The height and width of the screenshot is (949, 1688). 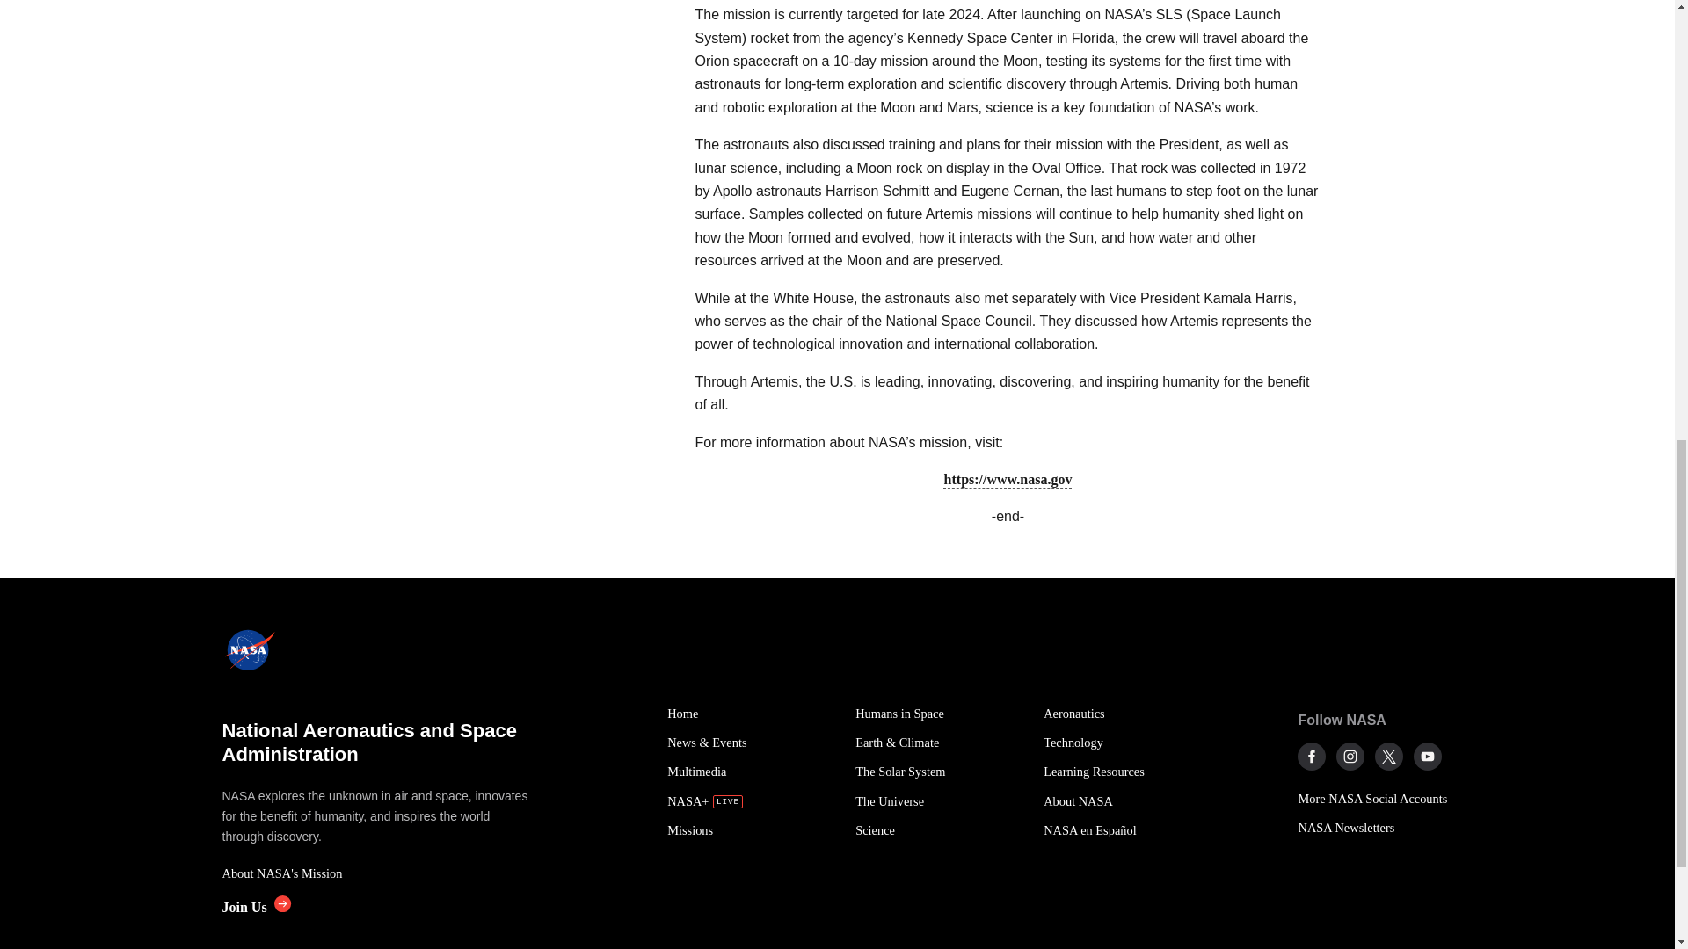 What do you see at coordinates (940, 772) in the screenshot?
I see `The Solar System` at bounding box center [940, 772].